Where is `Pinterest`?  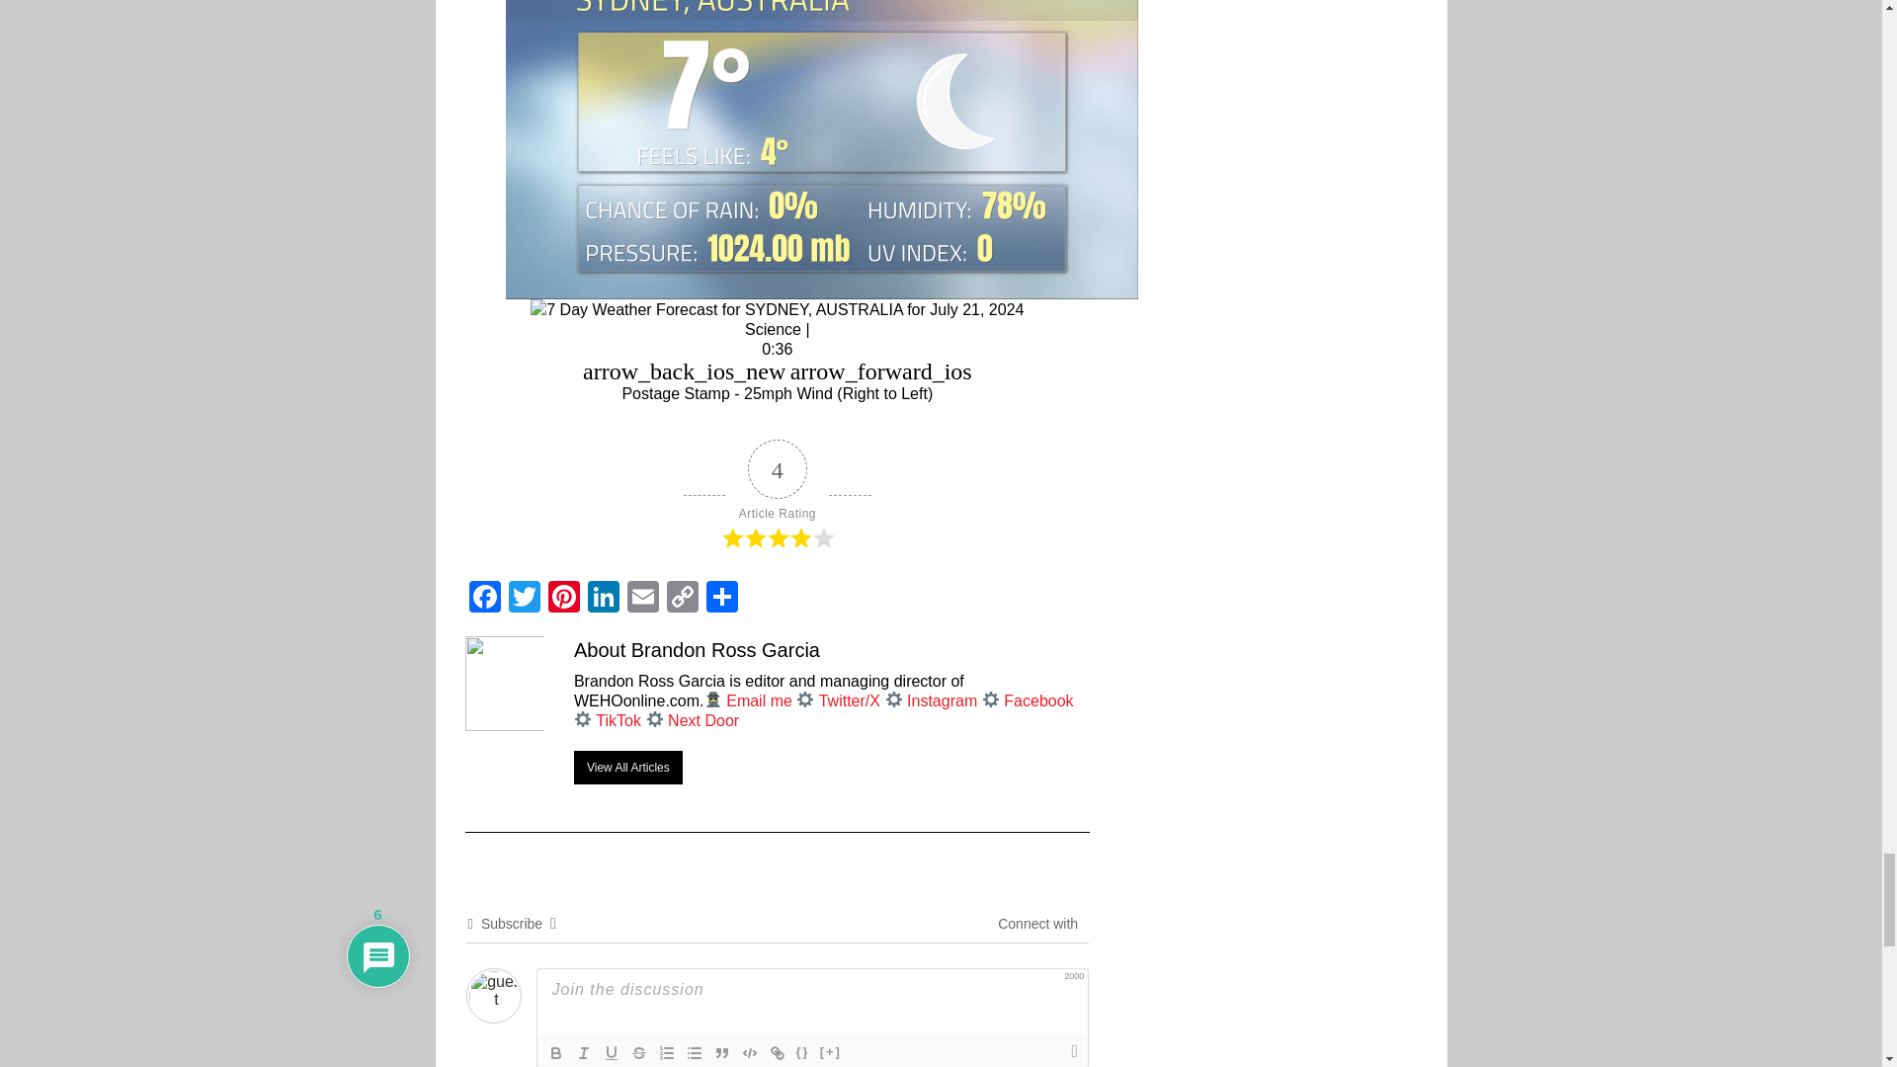 Pinterest is located at coordinates (562, 596).